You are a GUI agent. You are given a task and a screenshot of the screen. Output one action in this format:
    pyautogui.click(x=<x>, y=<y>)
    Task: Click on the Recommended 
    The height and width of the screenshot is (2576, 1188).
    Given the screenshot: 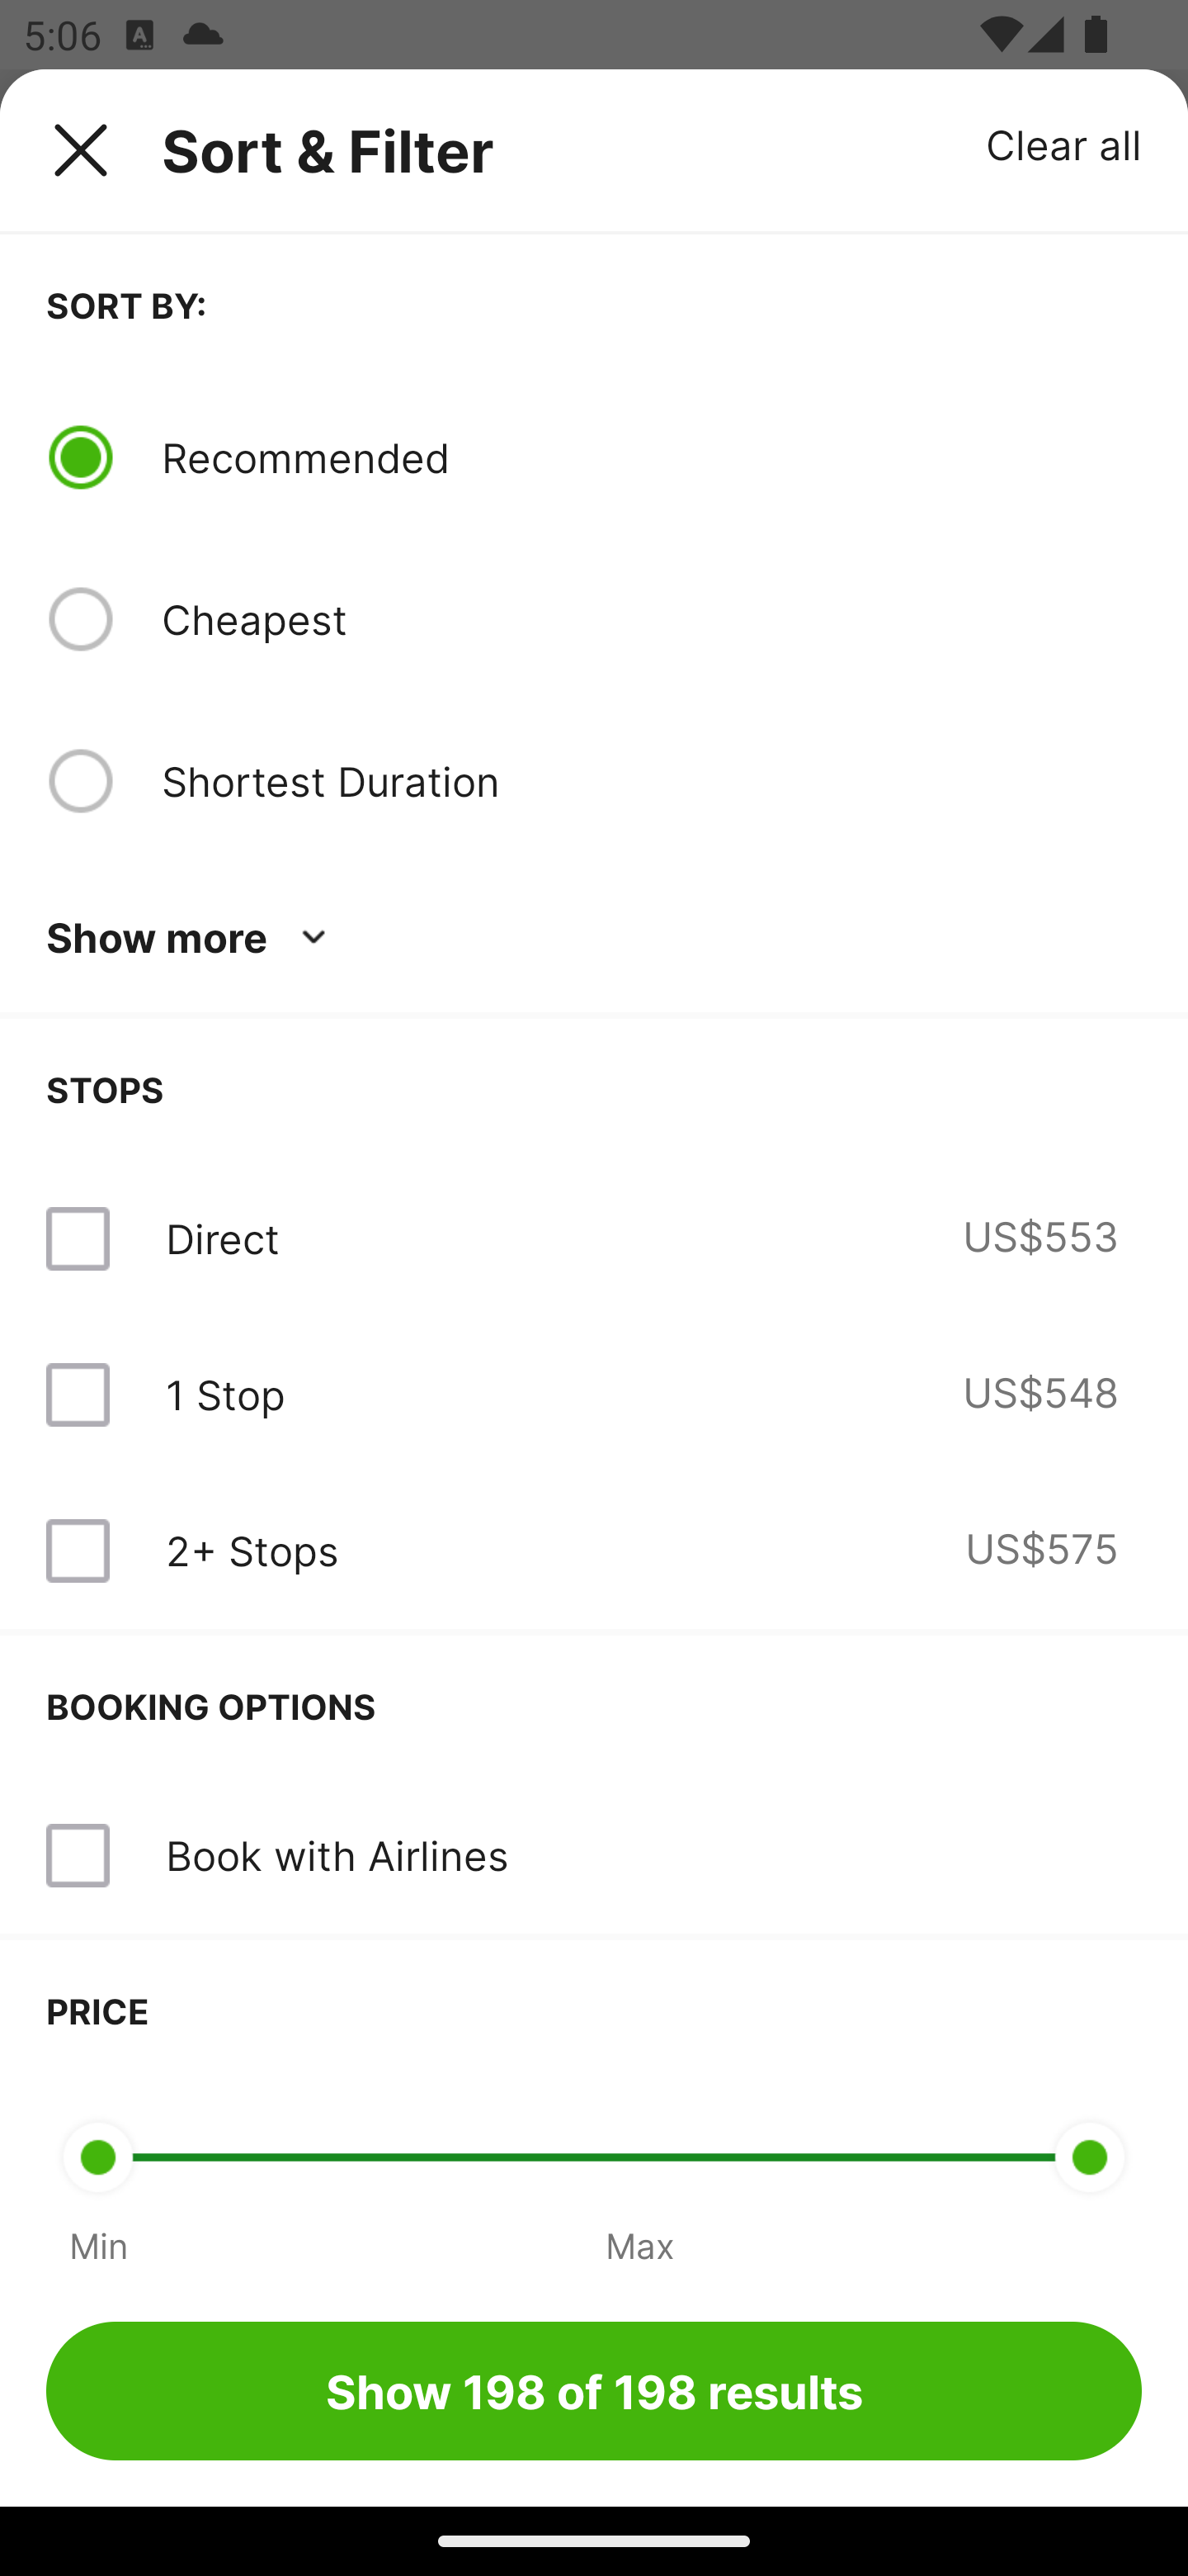 What is the action you would take?
    pyautogui.click(x=651, y=457)
    